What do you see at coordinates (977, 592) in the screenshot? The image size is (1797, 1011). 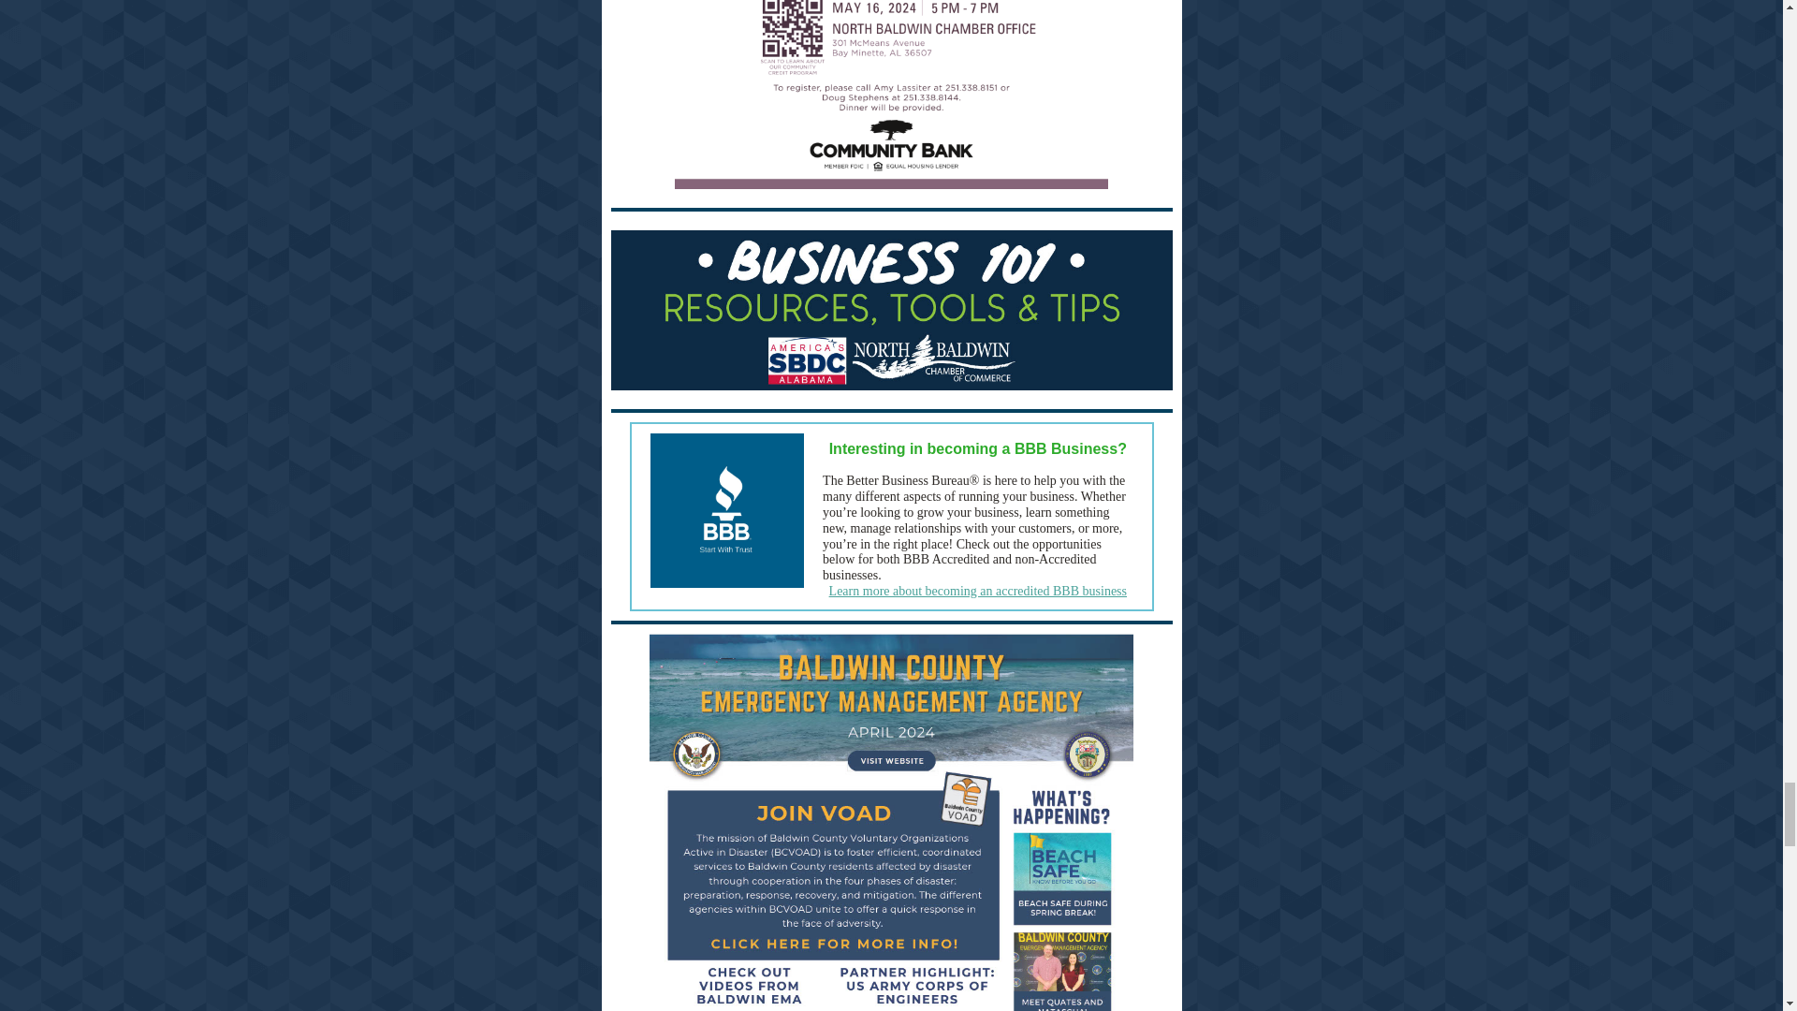 I see `Learn more about becoming an accredited BBB business` at bounding box center [977, 592].